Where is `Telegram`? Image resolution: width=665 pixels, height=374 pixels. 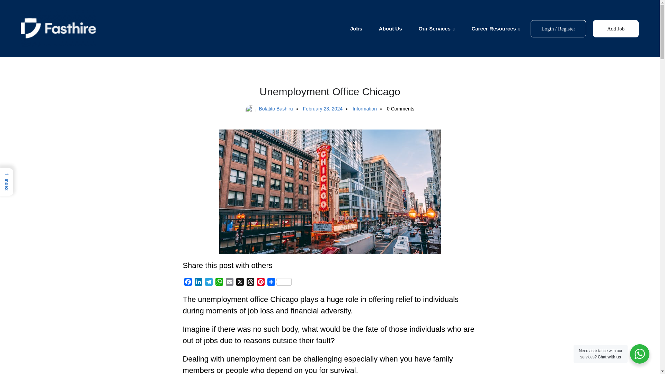
Telegram is located at coordinates (209, 283).